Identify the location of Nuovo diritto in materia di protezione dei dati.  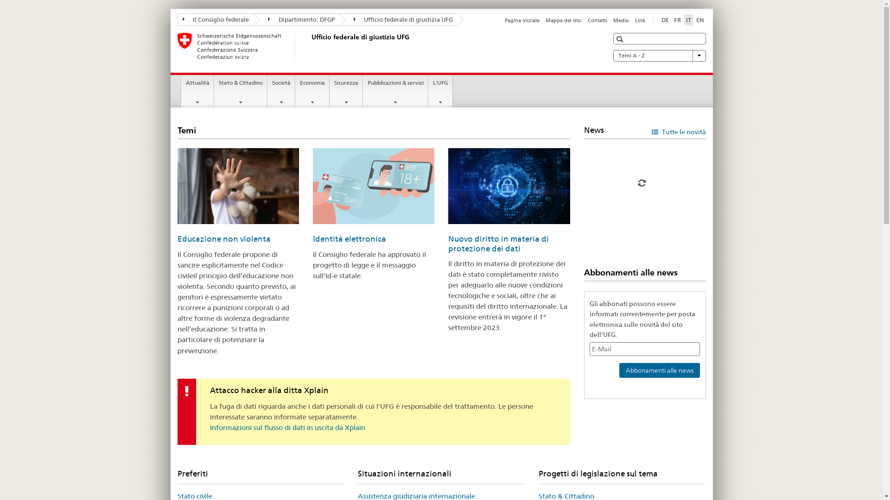
(499, 244).